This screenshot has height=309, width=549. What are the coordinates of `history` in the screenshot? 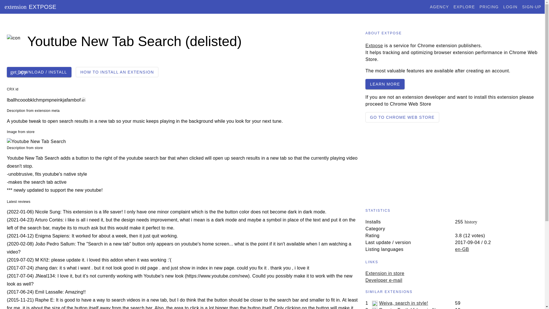 It's located at (489, 7).